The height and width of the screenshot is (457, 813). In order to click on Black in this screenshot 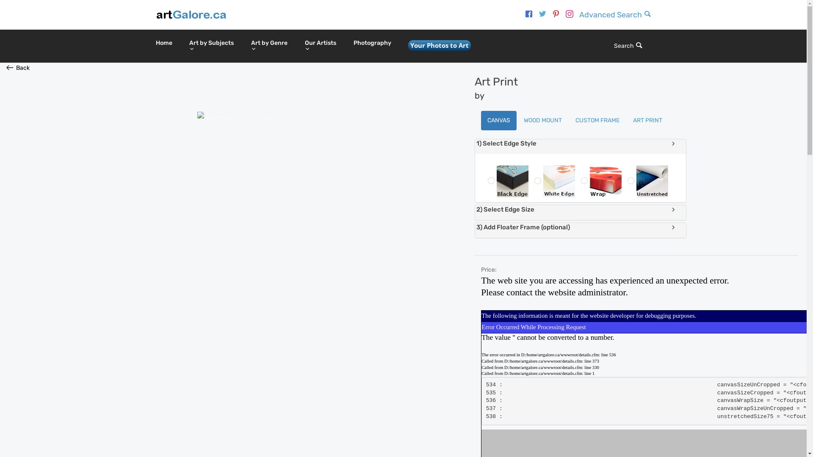, I will do `click(482, 167)`.